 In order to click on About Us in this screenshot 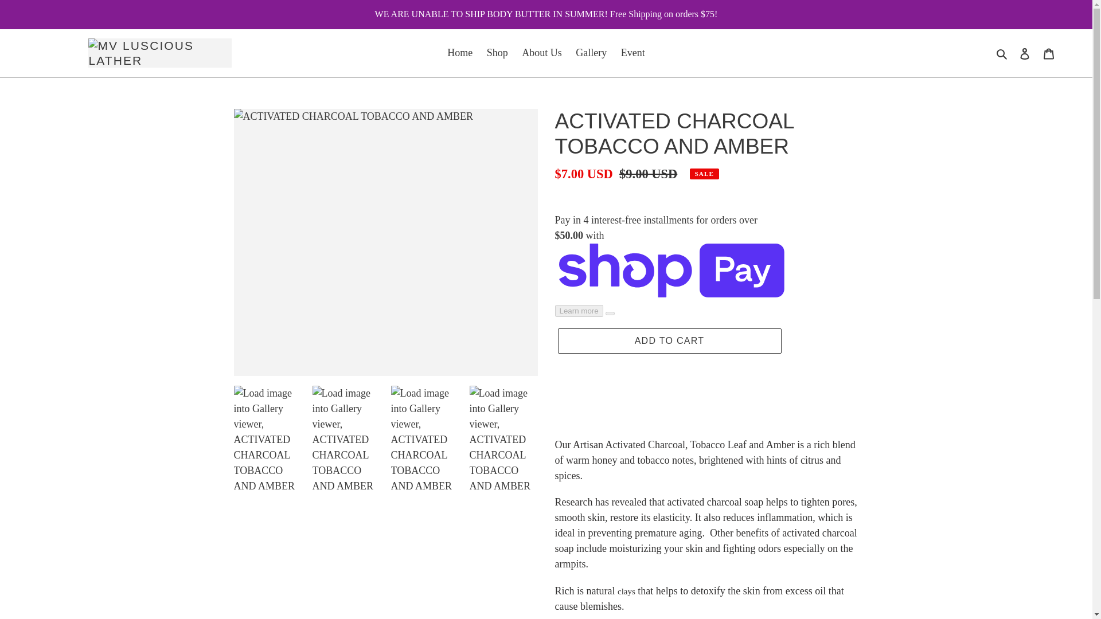, I will do `click(542, 53)`.